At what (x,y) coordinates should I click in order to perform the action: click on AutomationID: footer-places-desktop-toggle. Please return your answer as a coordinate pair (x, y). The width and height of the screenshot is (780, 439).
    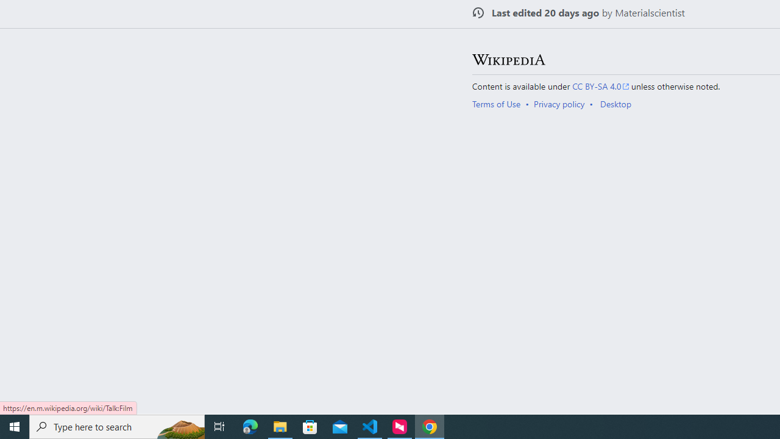
    Looking at the image, I should click on (618, 104).